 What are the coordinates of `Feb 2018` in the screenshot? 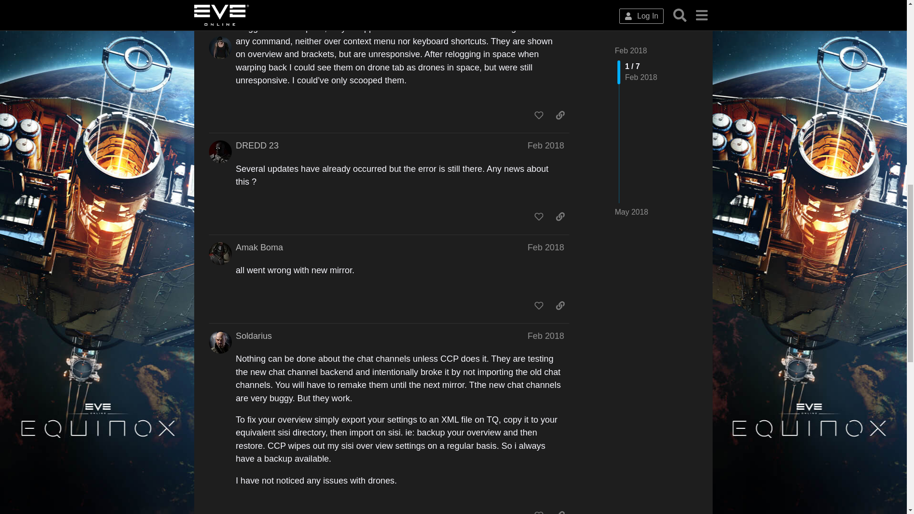 It's located at (546, 146).